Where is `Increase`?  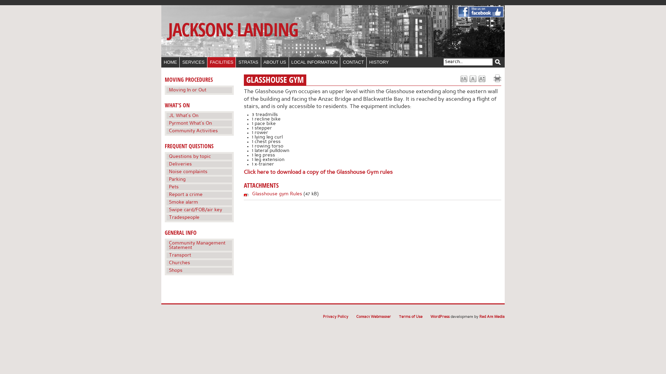
Increase is located at coordinates (464, 79).